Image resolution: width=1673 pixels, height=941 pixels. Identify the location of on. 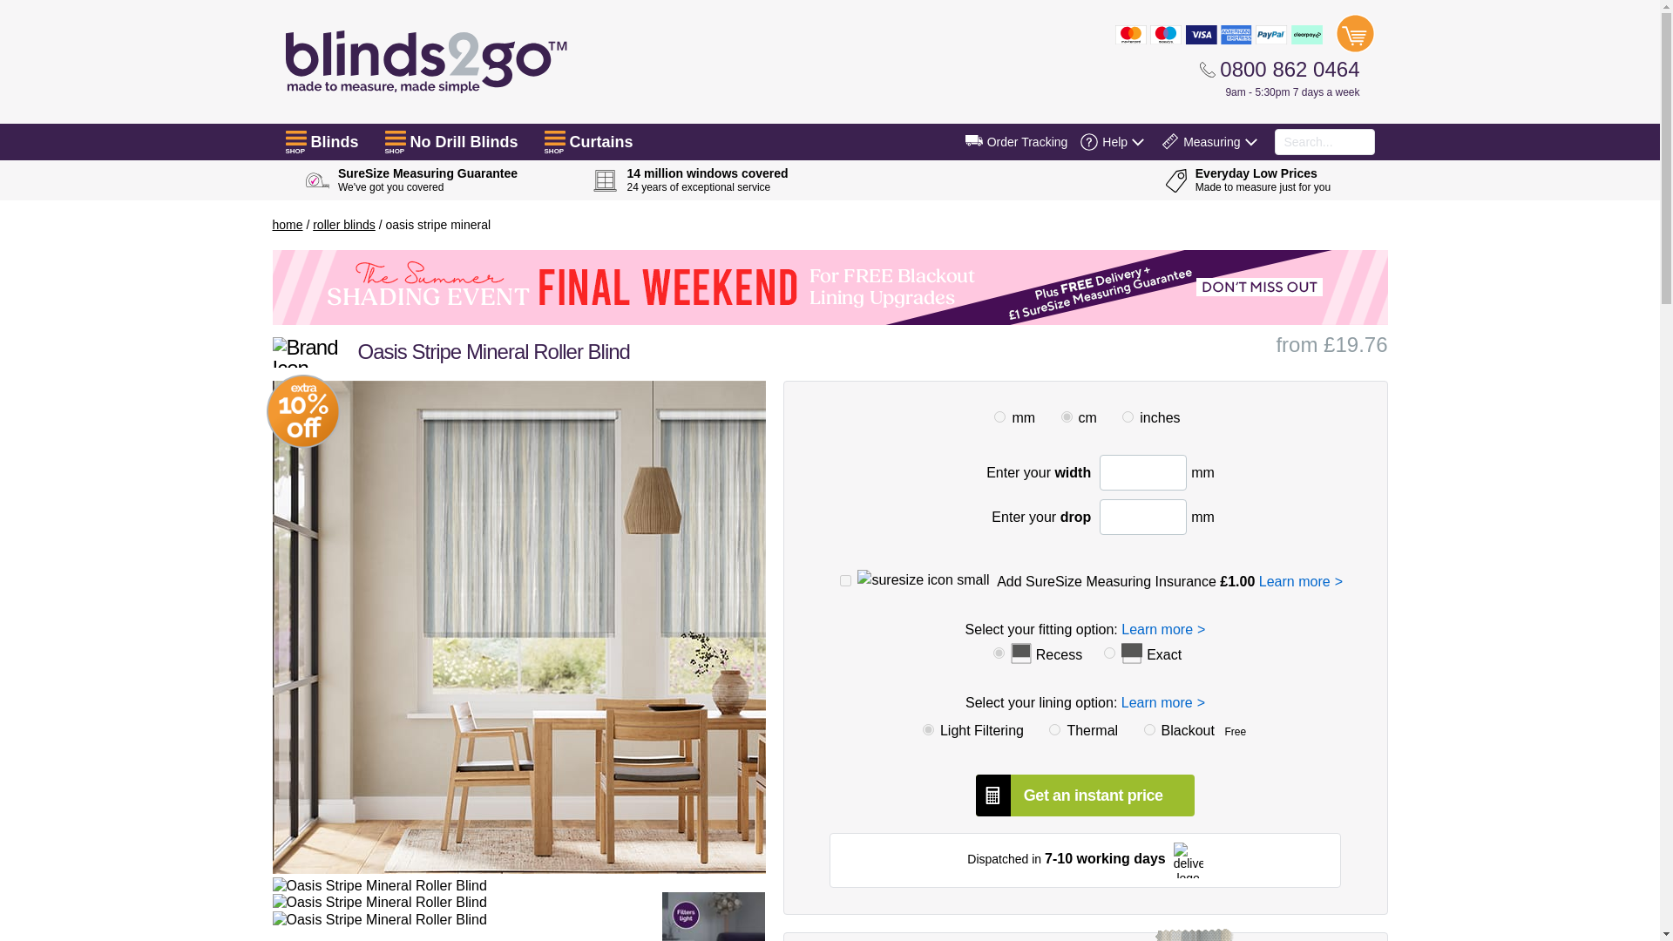
(845, 580).